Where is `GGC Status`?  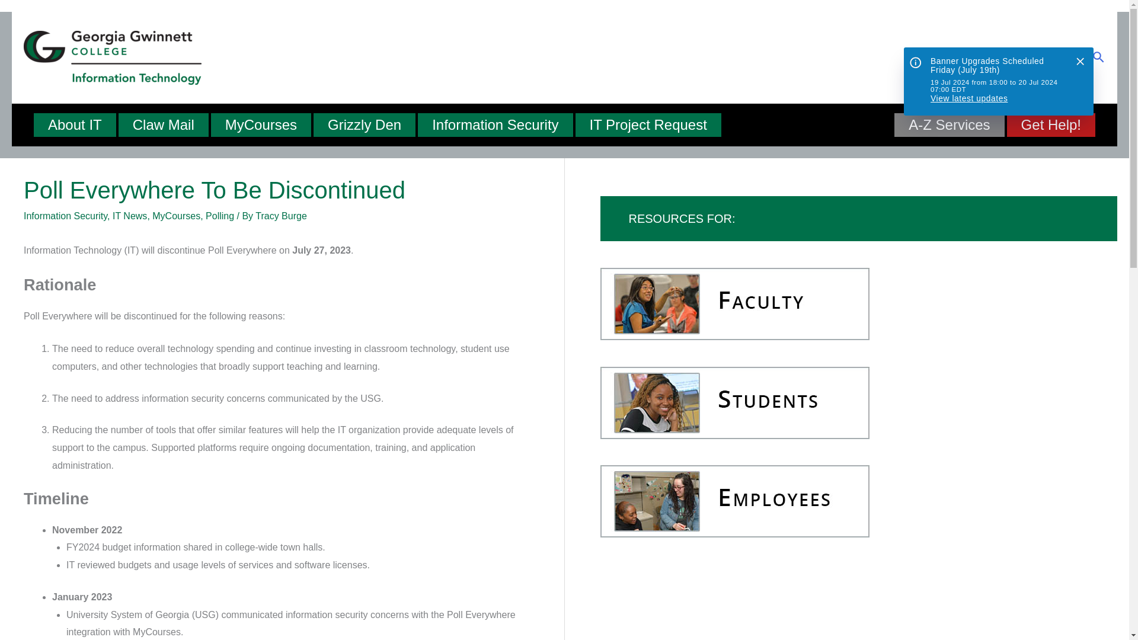
GGC Status is located at coordinates (998, 81).